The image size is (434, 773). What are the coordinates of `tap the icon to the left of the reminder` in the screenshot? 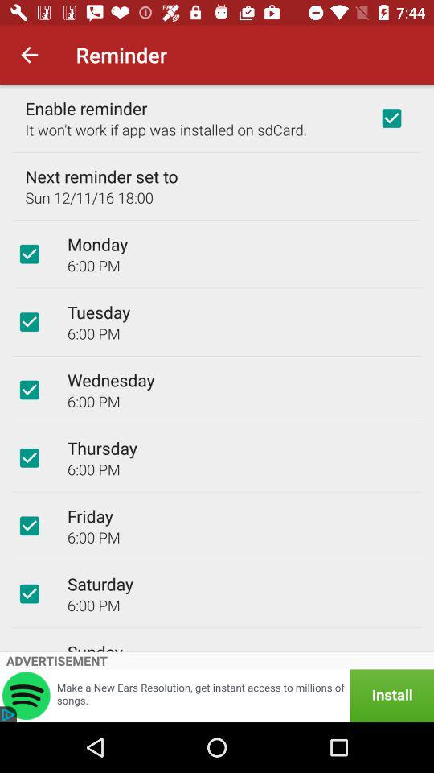 It's located at (29, 55).